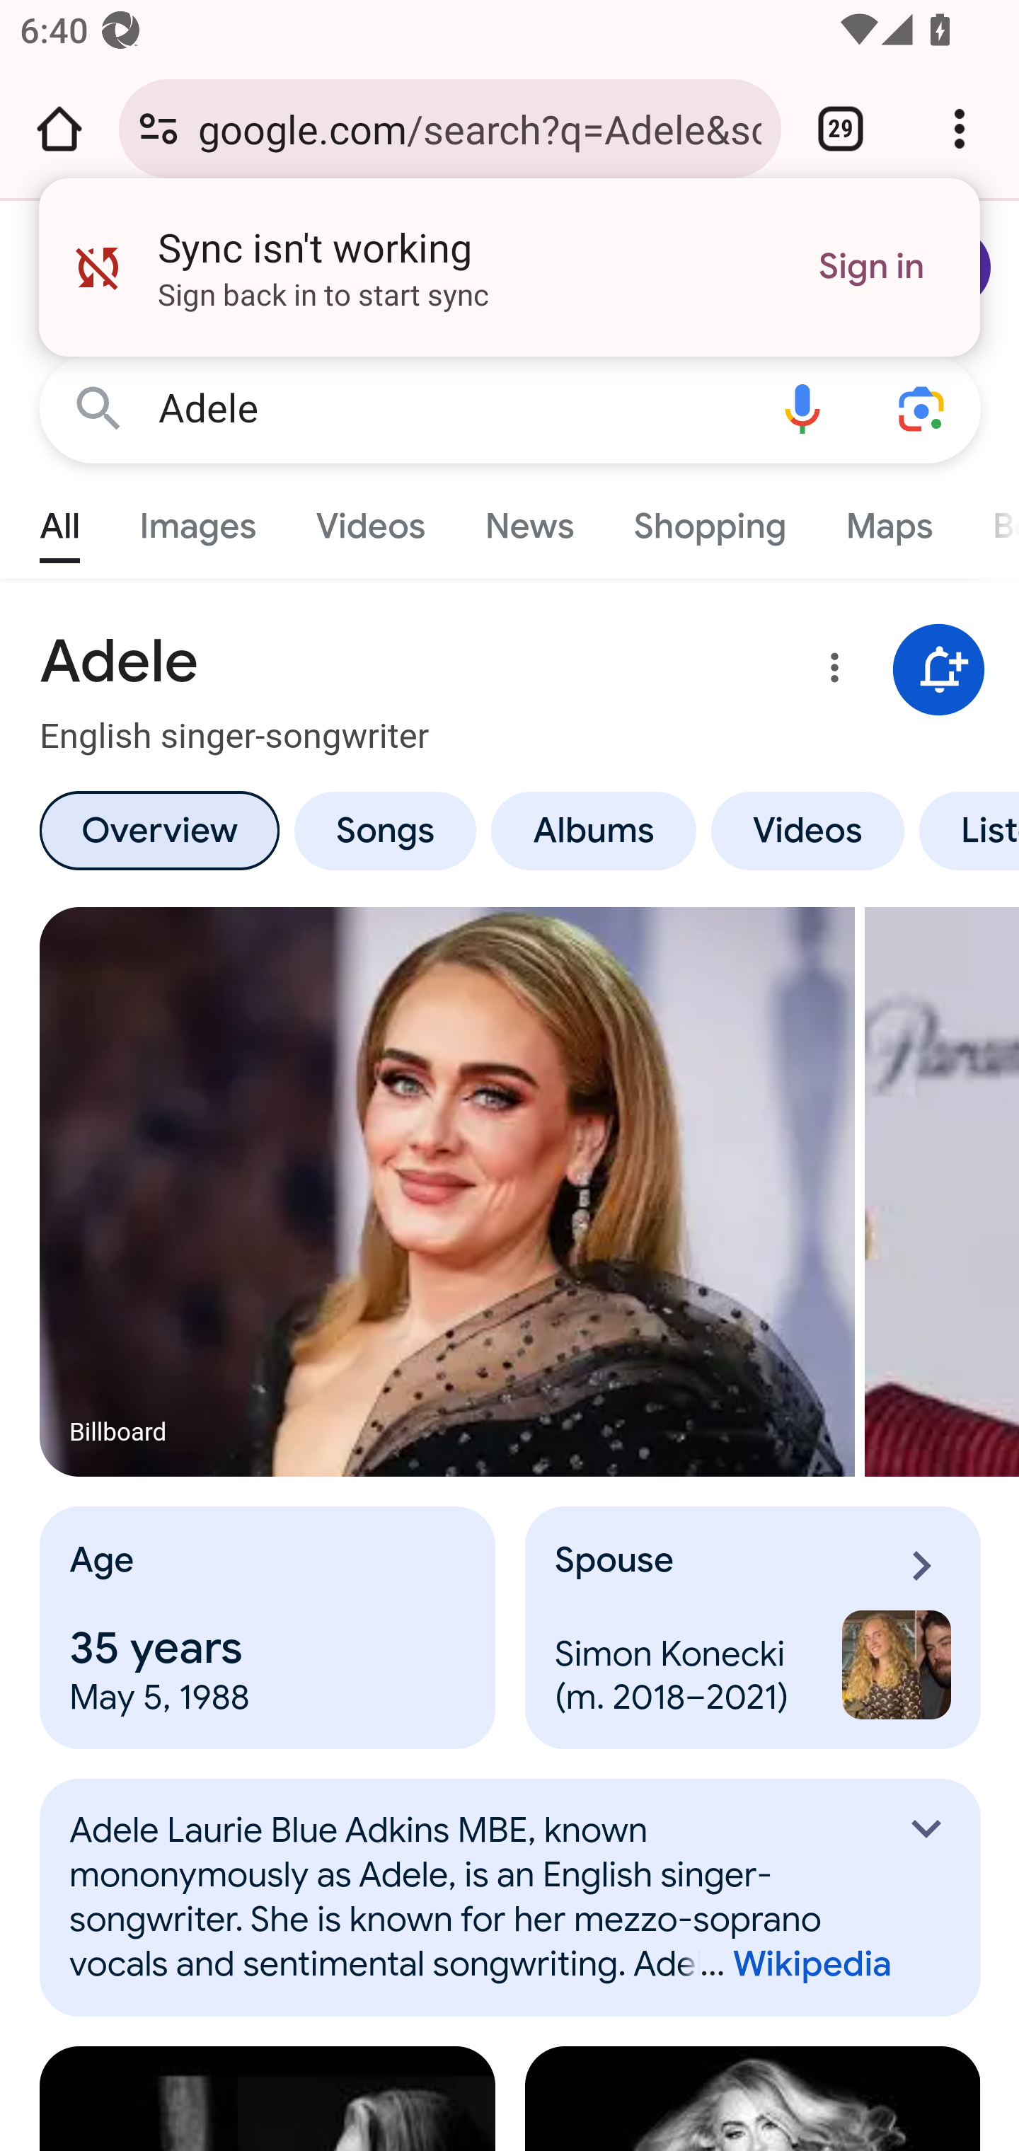 The image size is (1019, 2151). Describe the element at coordinates (268, 1628) in the screenshot. I see `Age 35 years May 5, 1988 Age 35 years May 5, 1988` at that location.